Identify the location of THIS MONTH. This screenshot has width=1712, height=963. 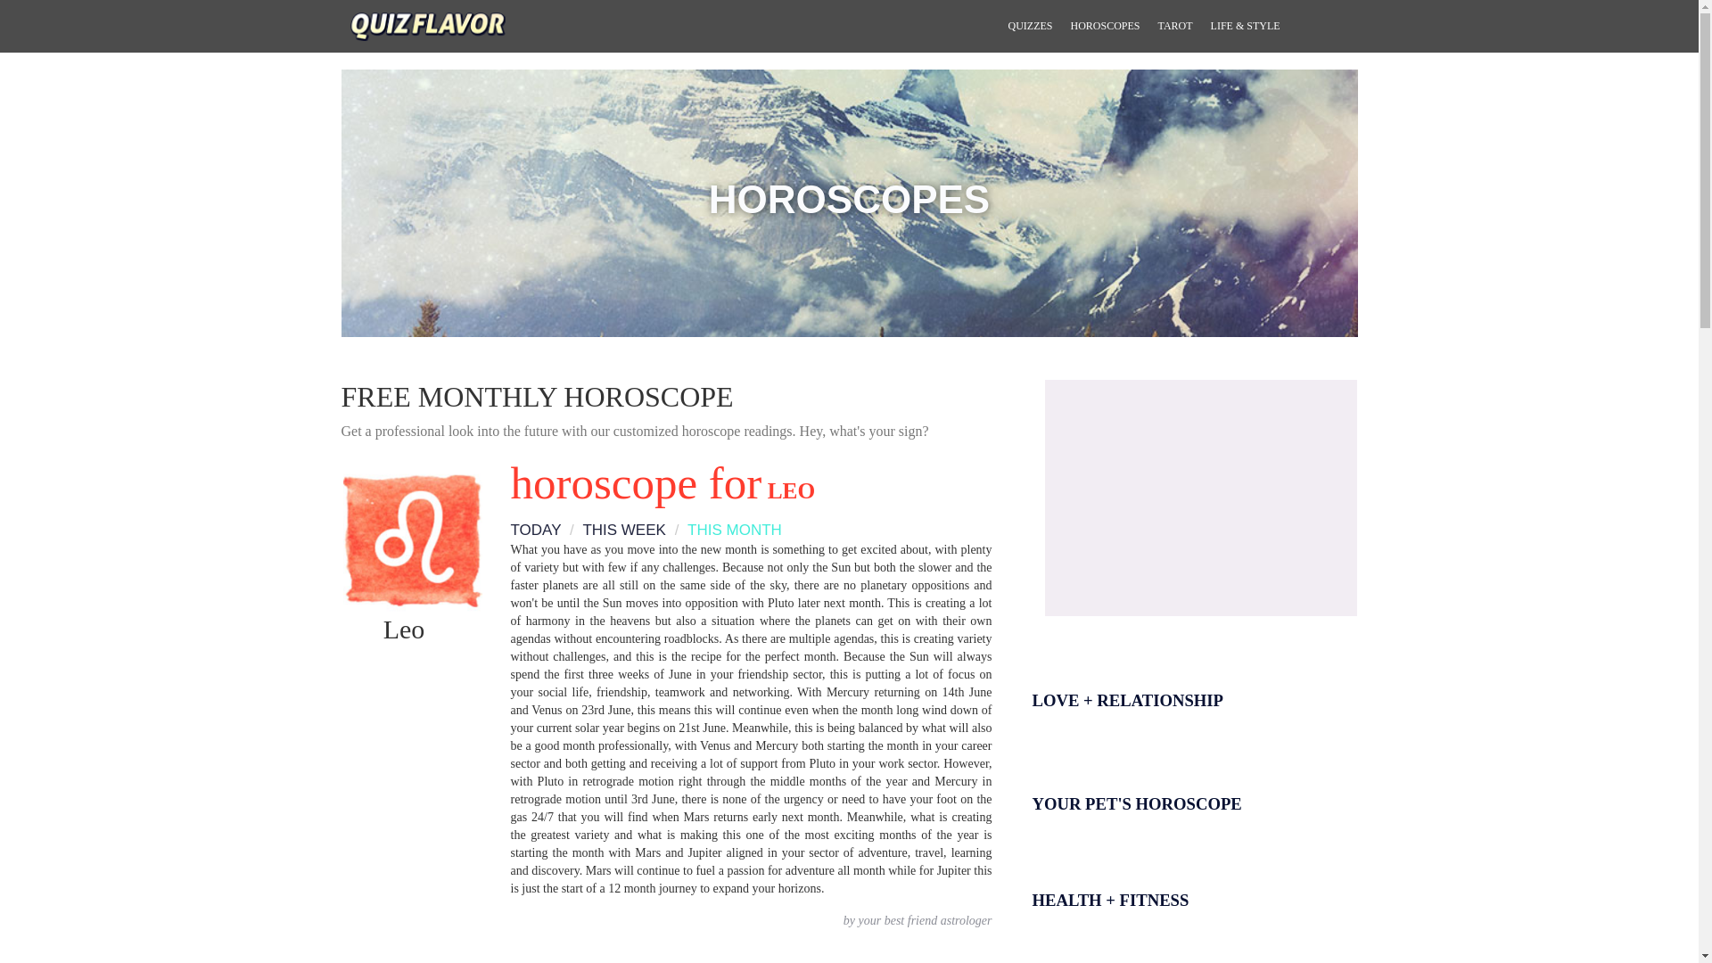
(726, 530).